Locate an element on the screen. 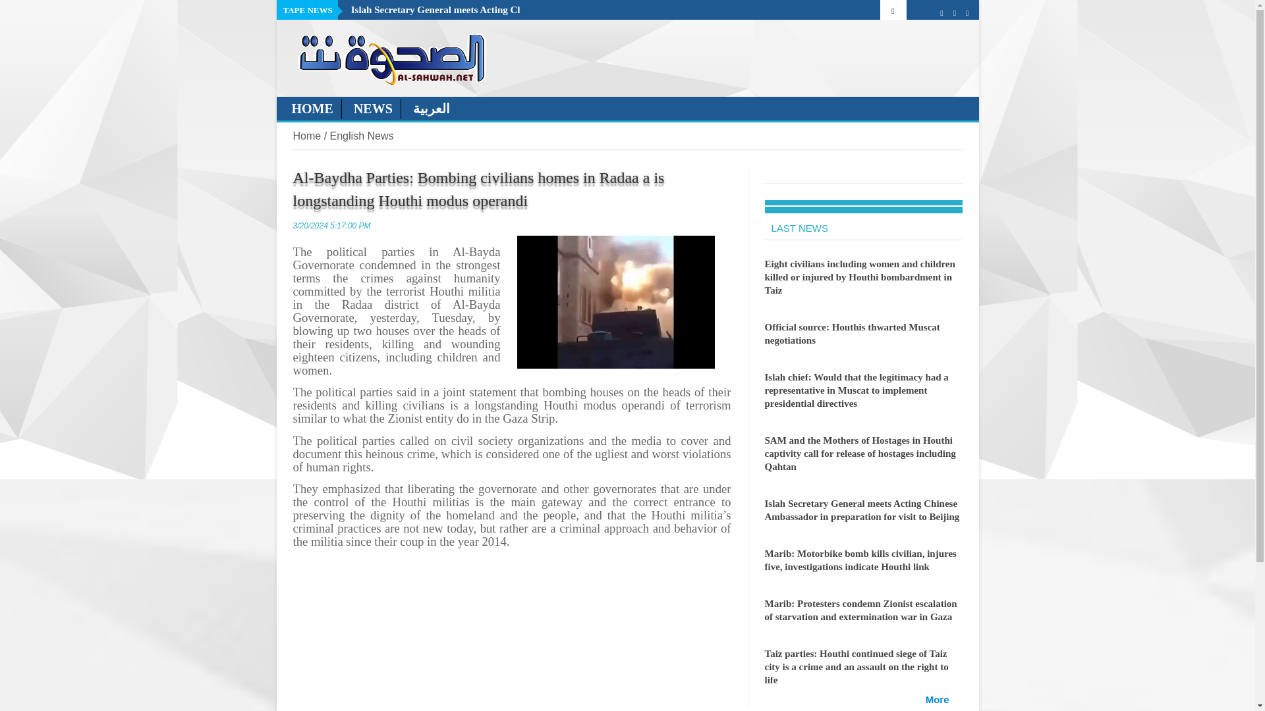 This screenshot has height=711, width=1265. English News is located at coordinates (362, 136).